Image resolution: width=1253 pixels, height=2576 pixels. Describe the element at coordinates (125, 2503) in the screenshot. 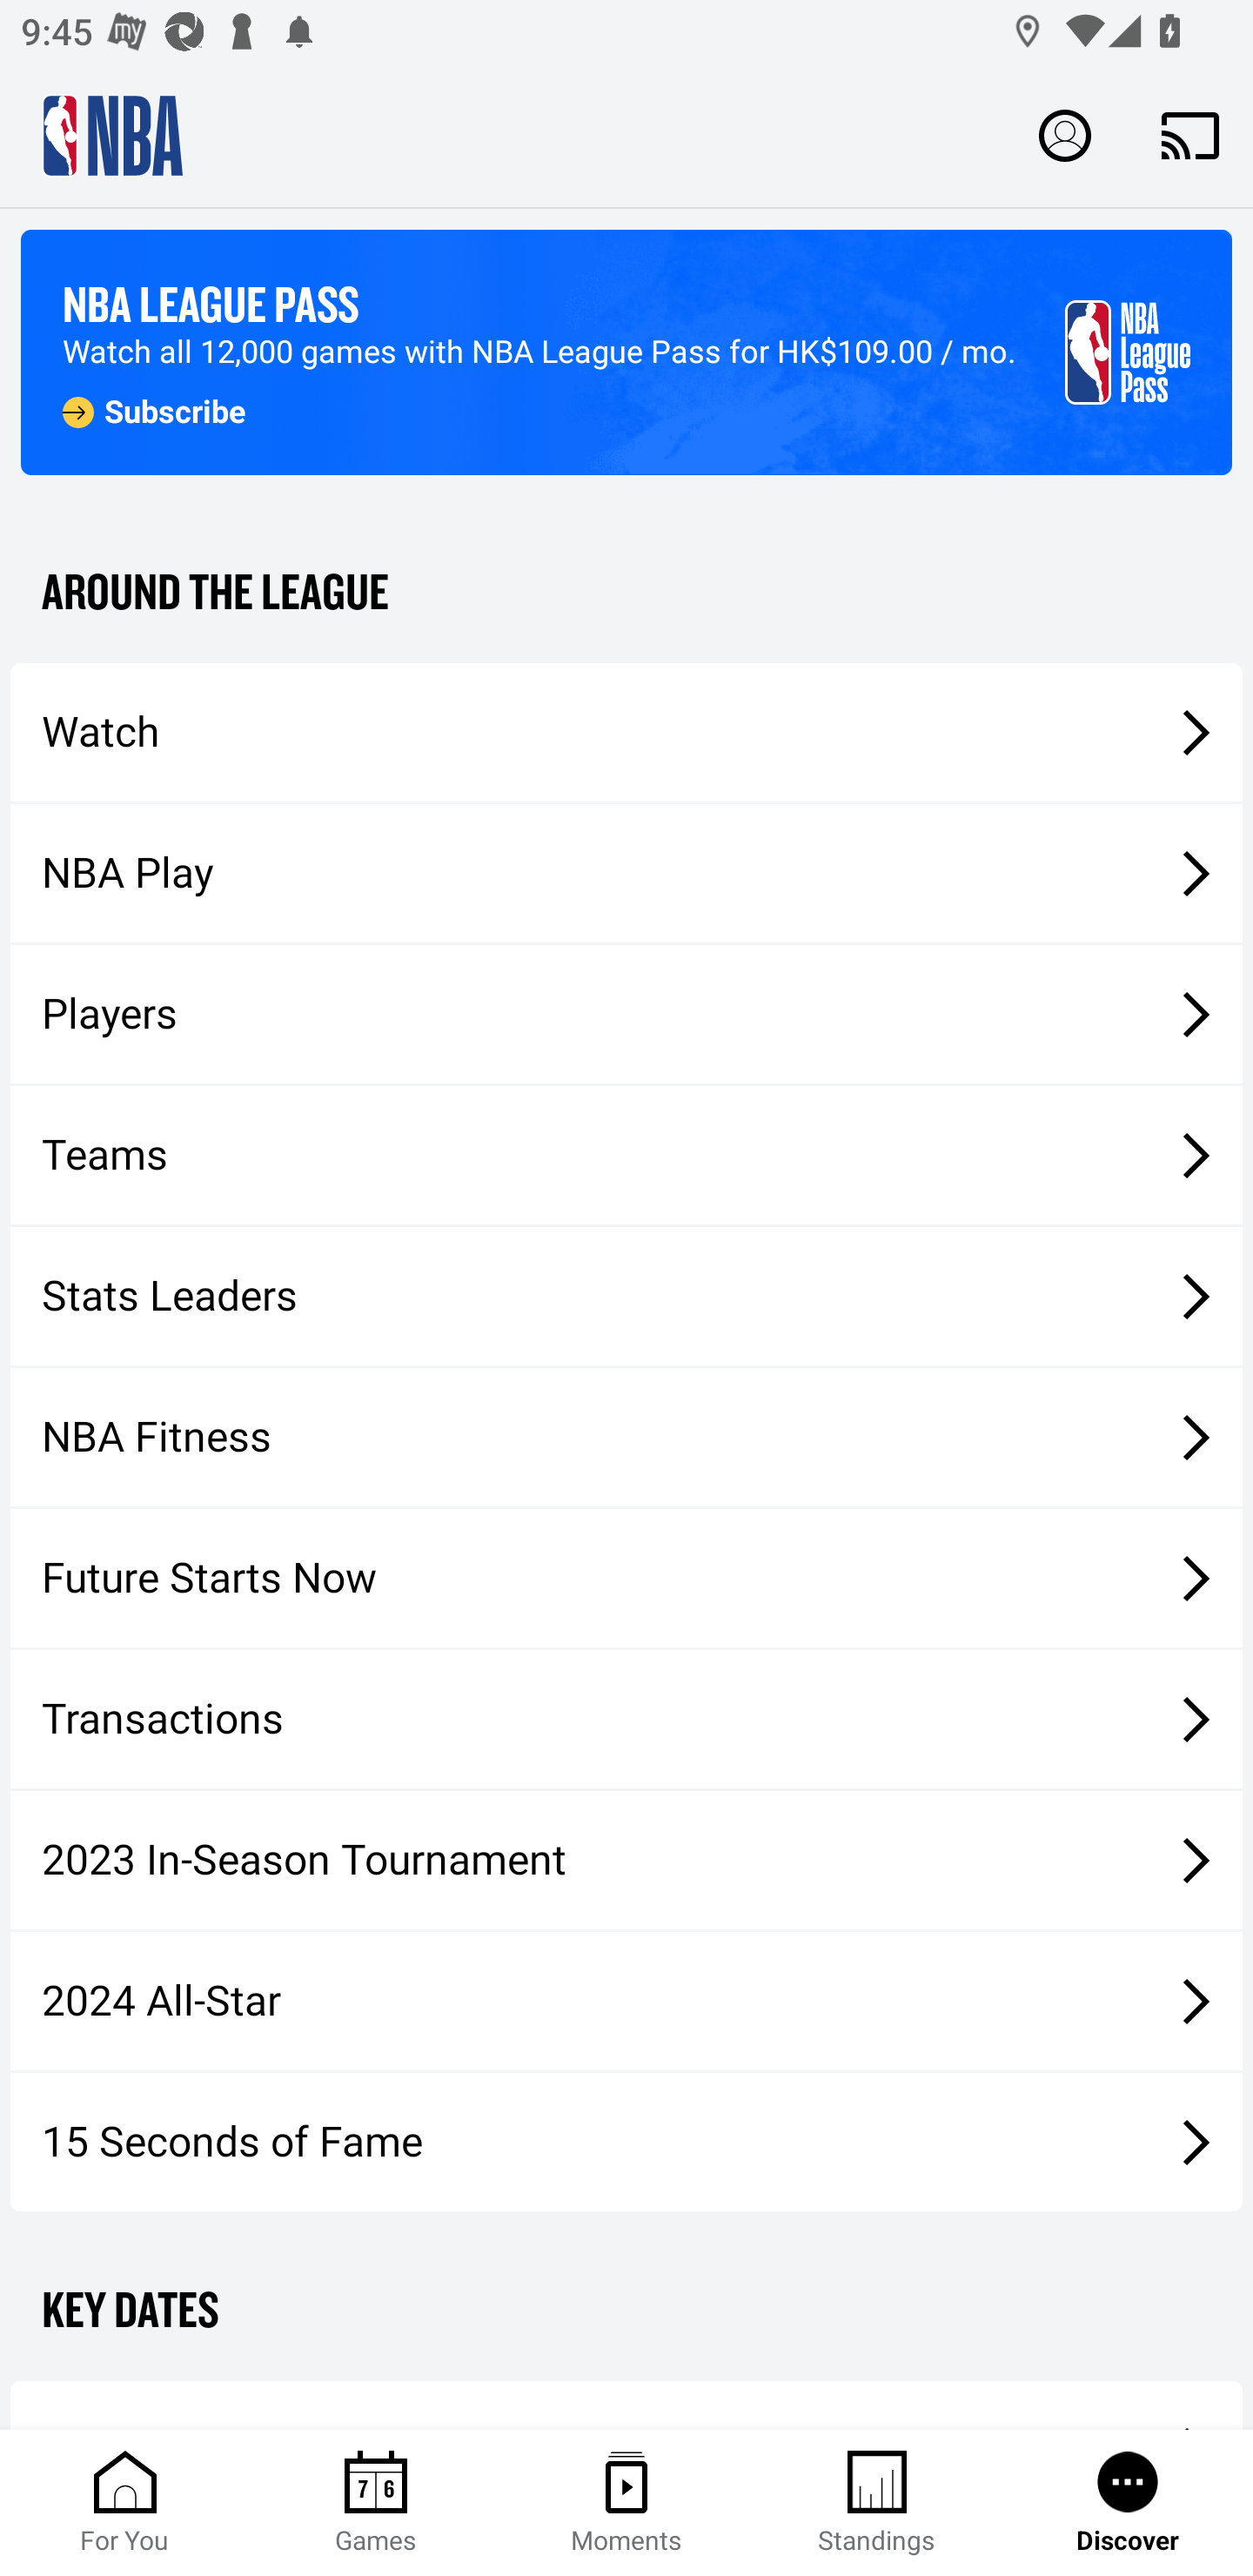

I see `For You` at that location.